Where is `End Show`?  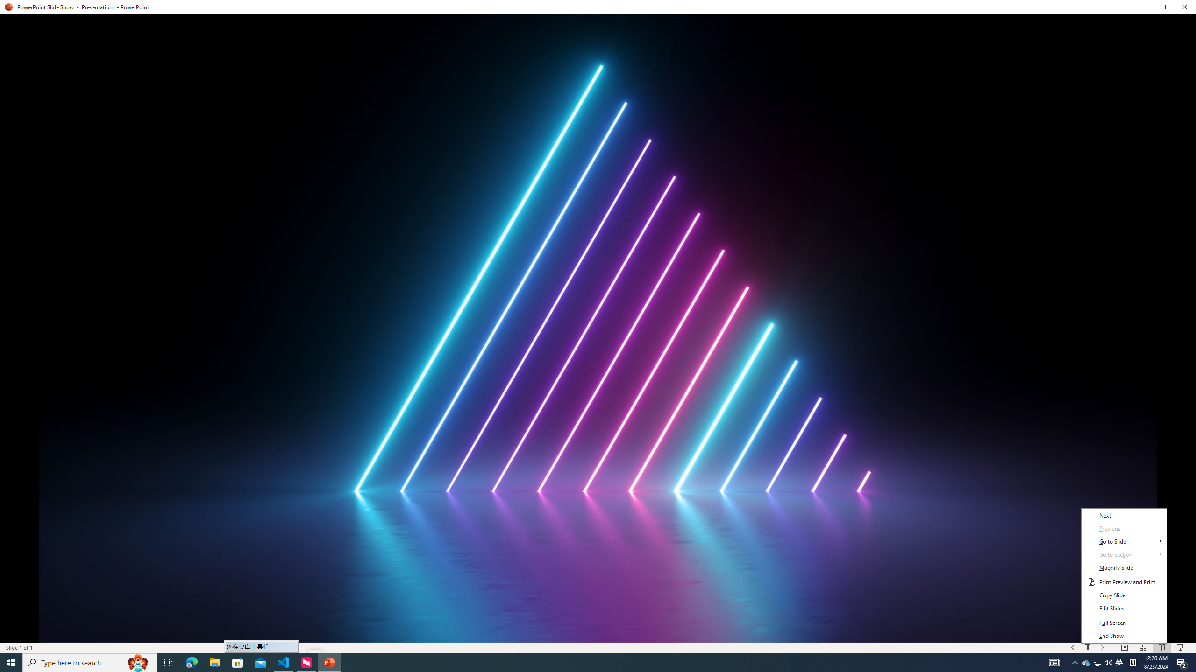 End Show is located at coordinates (1124, 636).